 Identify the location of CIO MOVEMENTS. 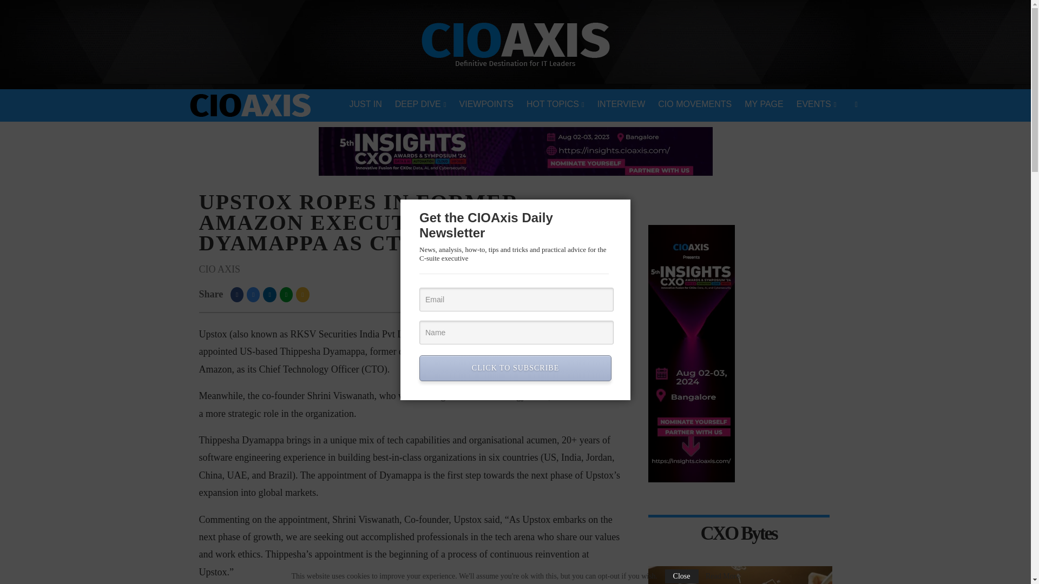
(694, 105).